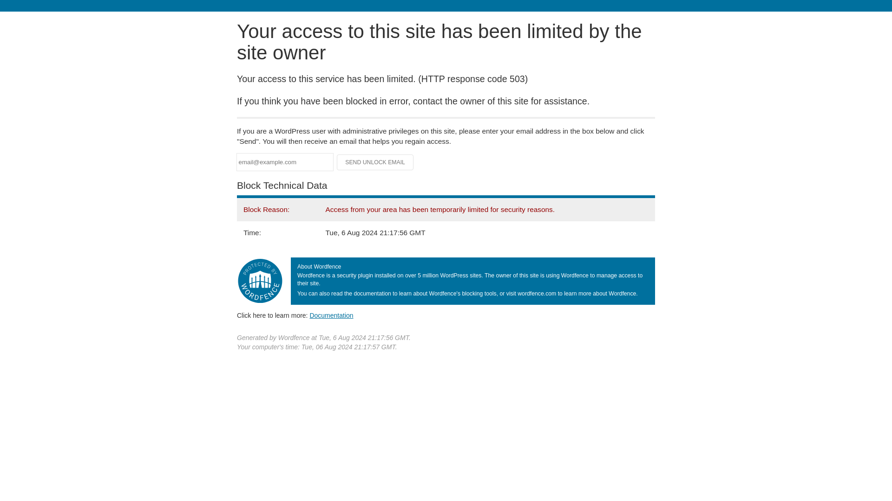 The image size is (892, 501). What do you see at coordinates (375, 162) in the screenshot?
I see `Send Unlock Email` at bounding box center [375, 162].